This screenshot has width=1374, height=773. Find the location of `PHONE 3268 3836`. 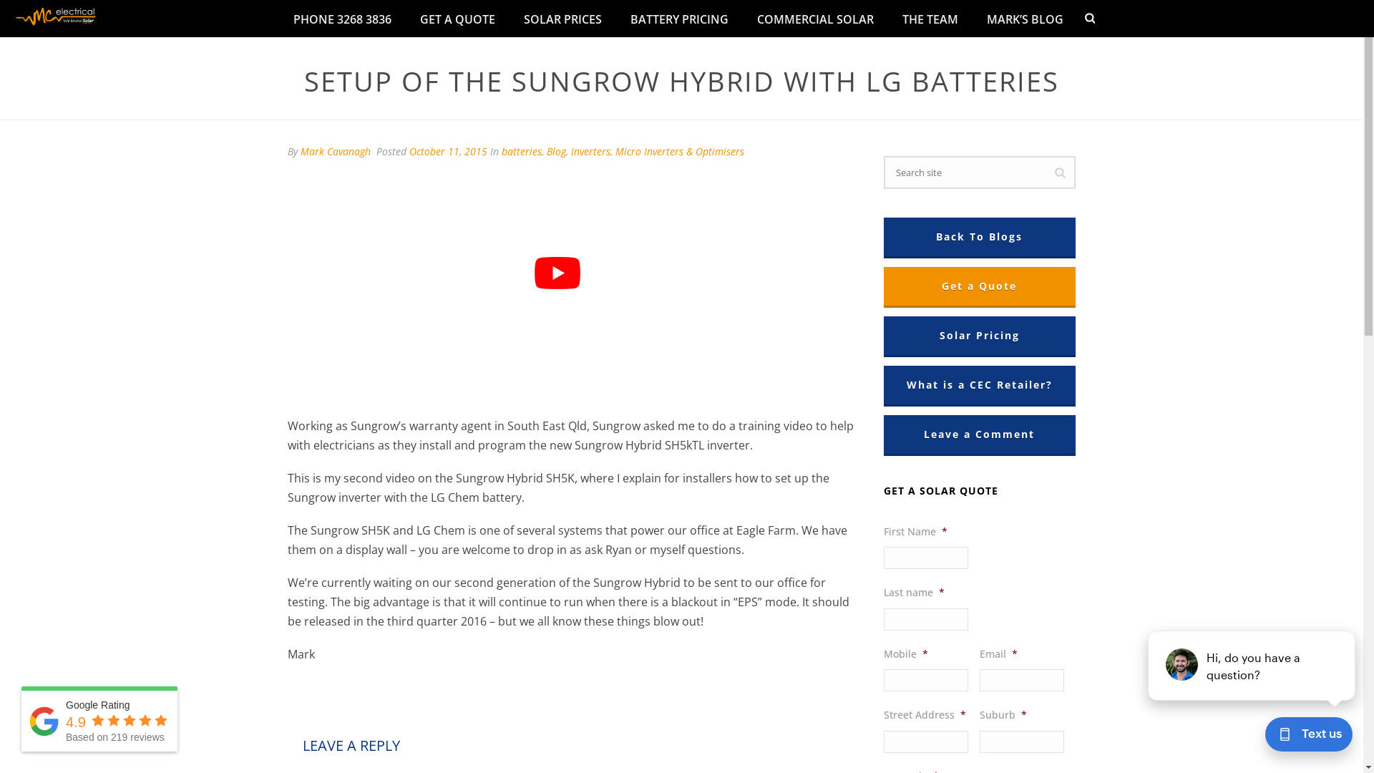

PHONE 3268 3836 is located at coordinates (342, 19).